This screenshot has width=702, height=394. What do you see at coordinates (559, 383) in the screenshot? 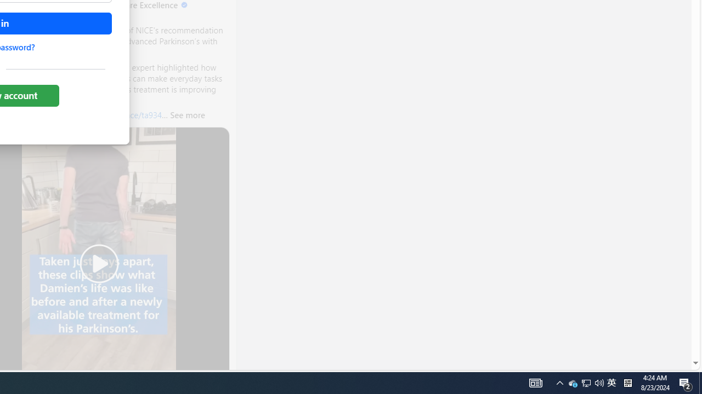
I see `Notification Chevron` at bounding box center [559, 383].